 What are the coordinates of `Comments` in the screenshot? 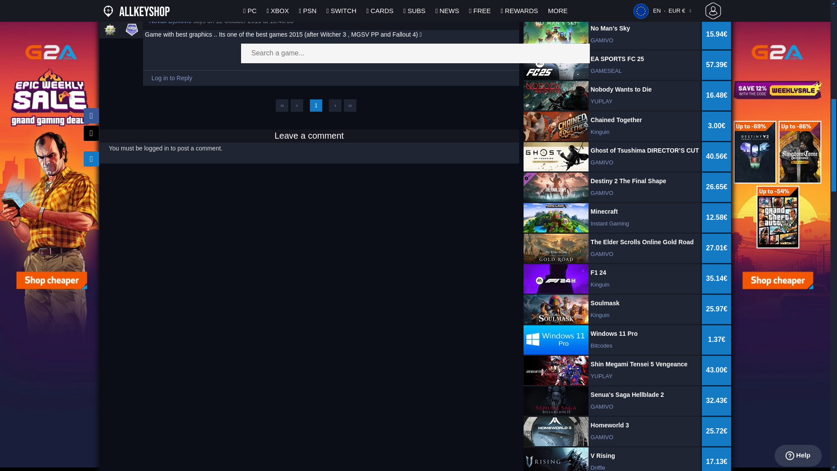 It's located at (132, 30).